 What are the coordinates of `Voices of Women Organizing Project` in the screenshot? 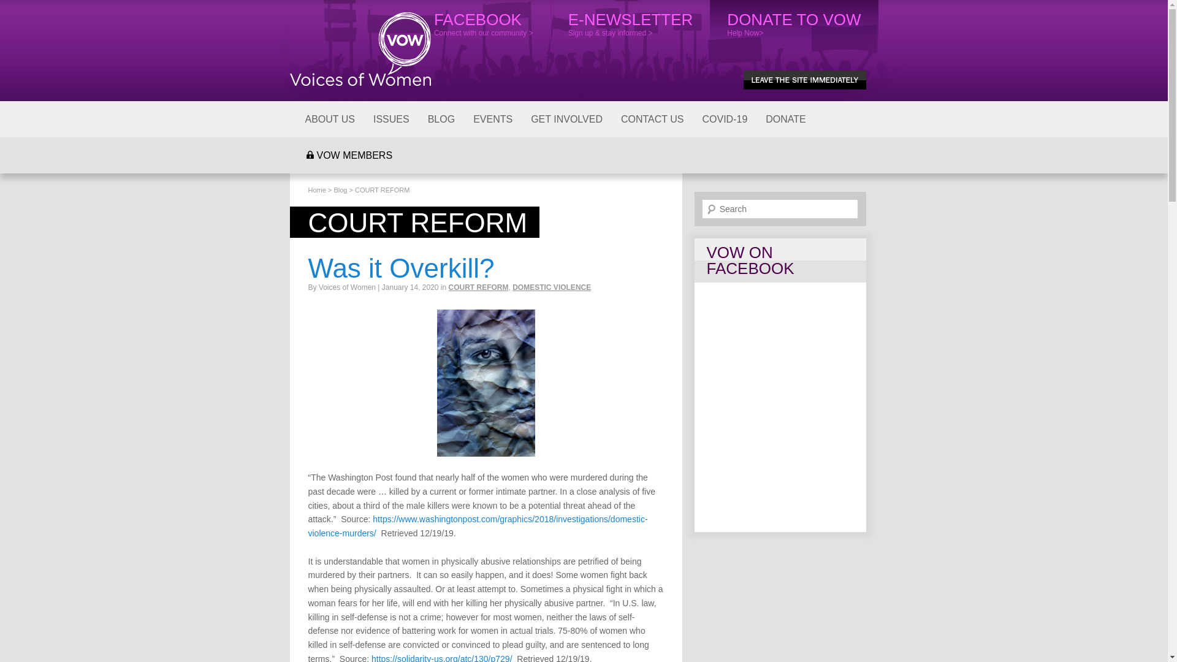 It's located at (360, 49).